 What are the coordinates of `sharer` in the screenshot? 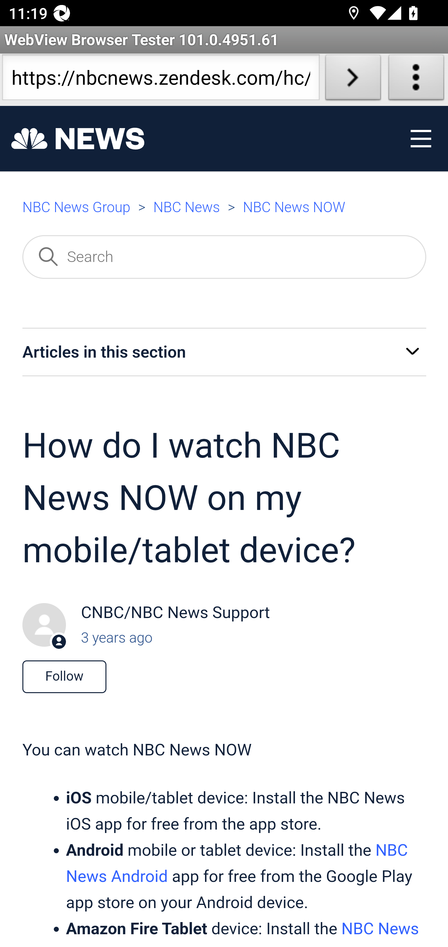 It's located at (139, 203).